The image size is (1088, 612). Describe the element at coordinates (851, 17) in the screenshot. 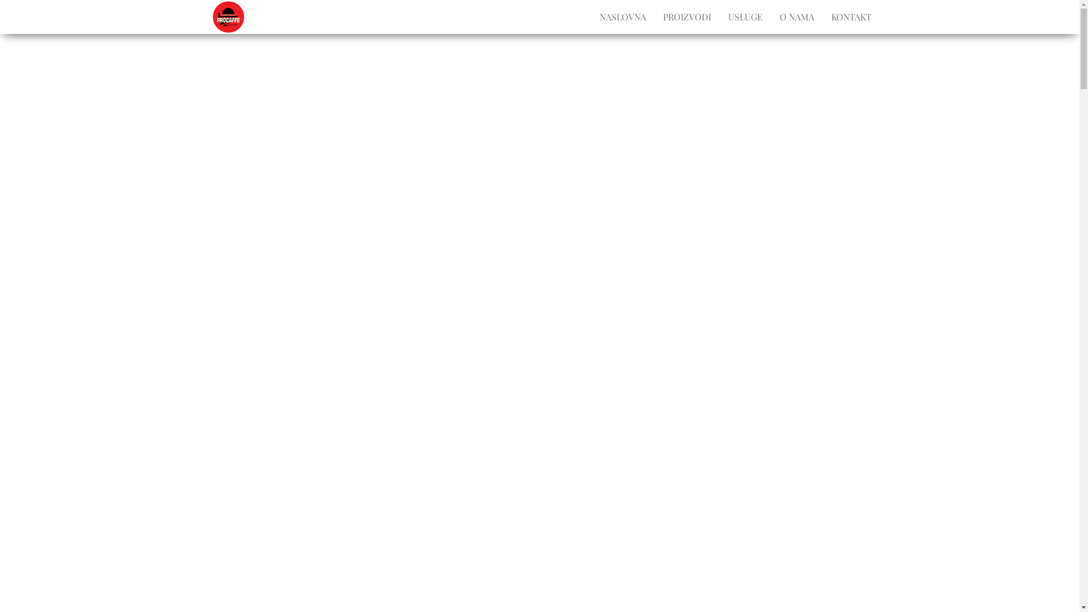

I see `KONTAKT` at that location.